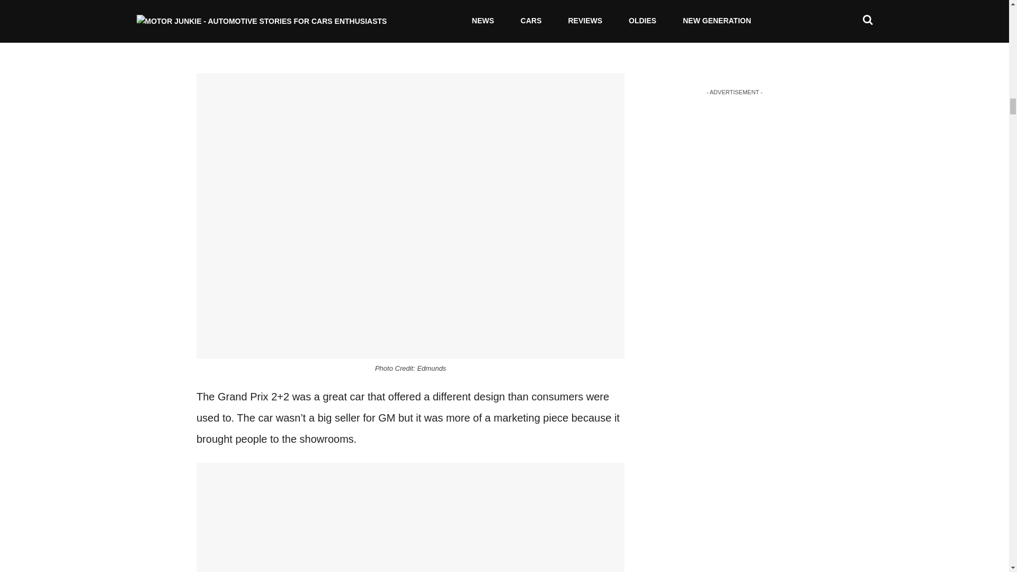  What do you see at coordinates (535, 15) in the screenshot?
I see `Hot Cars` at bounding box center [535, 15].